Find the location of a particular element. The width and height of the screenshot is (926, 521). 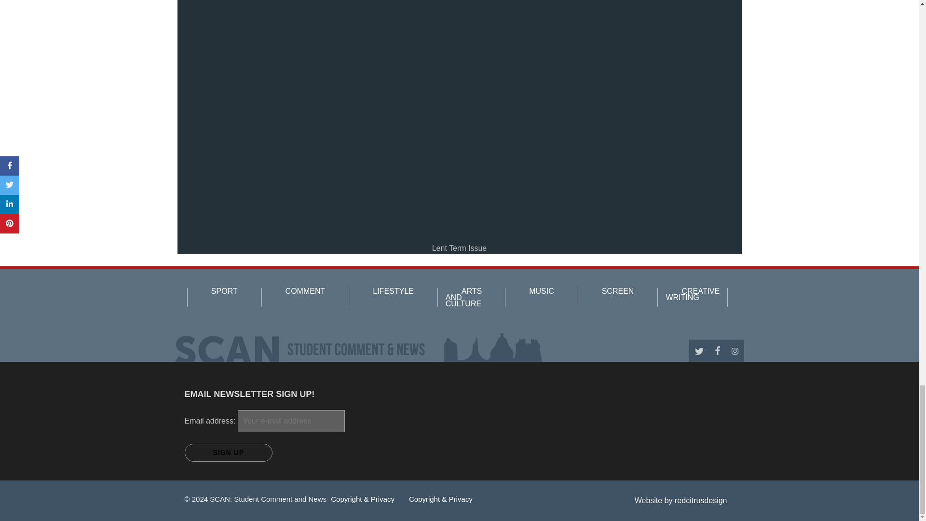

Lent Term Issue  is located at coordinates (459, 248).